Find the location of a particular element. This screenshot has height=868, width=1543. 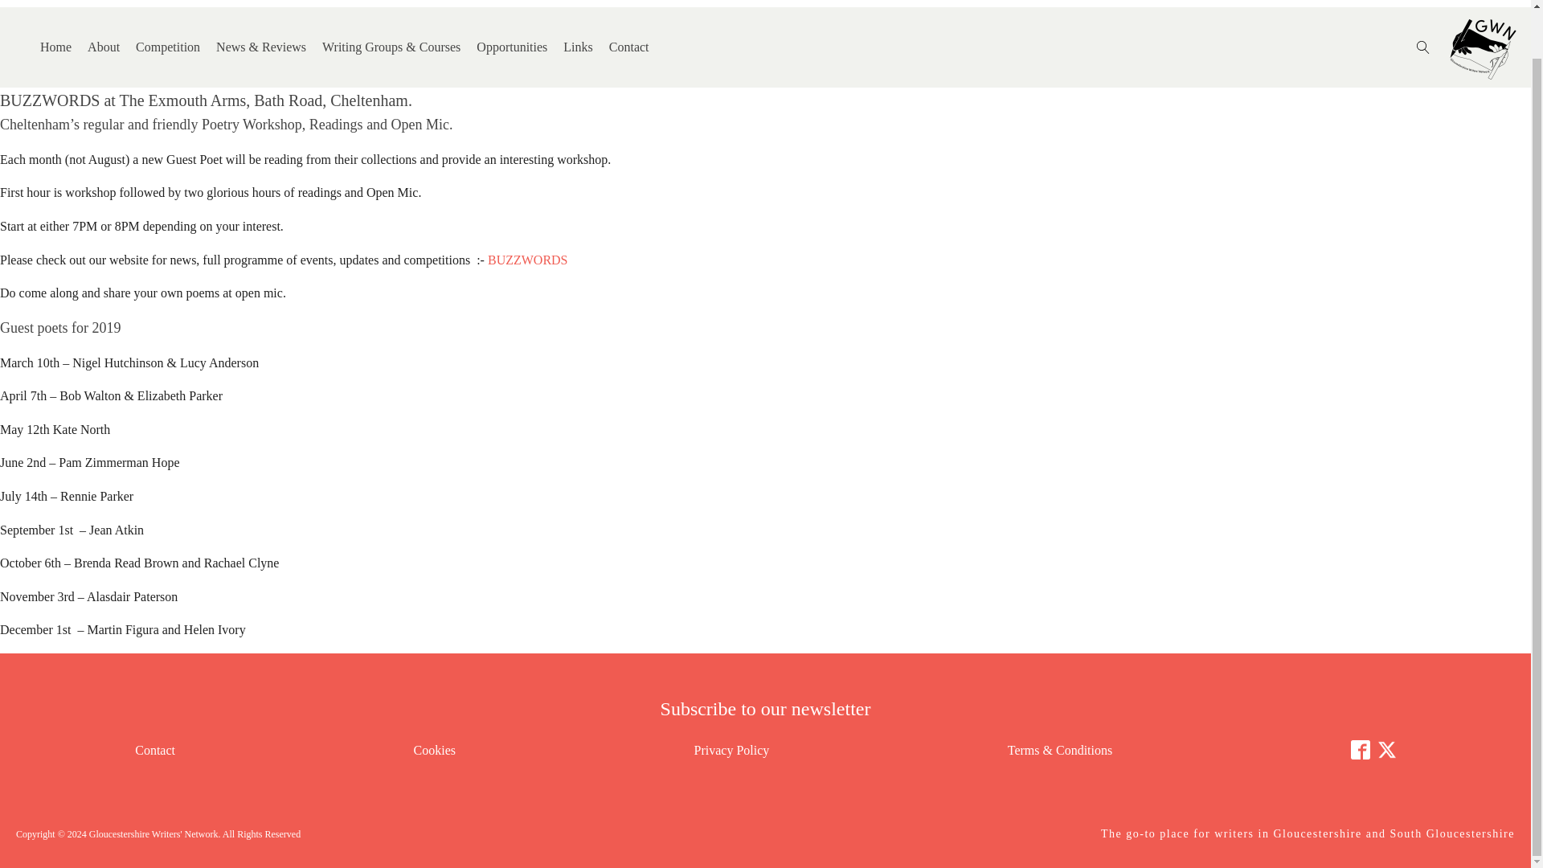

Privacy Policy is located at coordinates (732, 751).